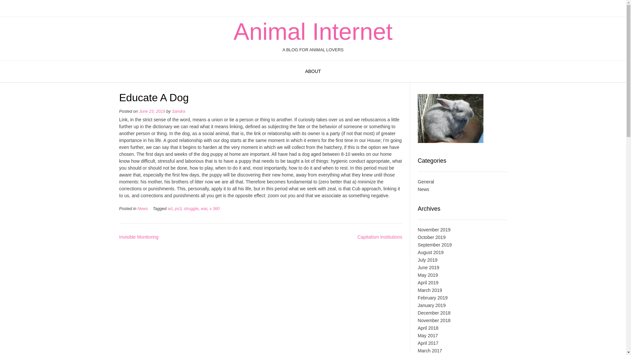  Describe the element at coordinates (139, 237) in the screenshot. I see `Invisible Monitoring` at that location.